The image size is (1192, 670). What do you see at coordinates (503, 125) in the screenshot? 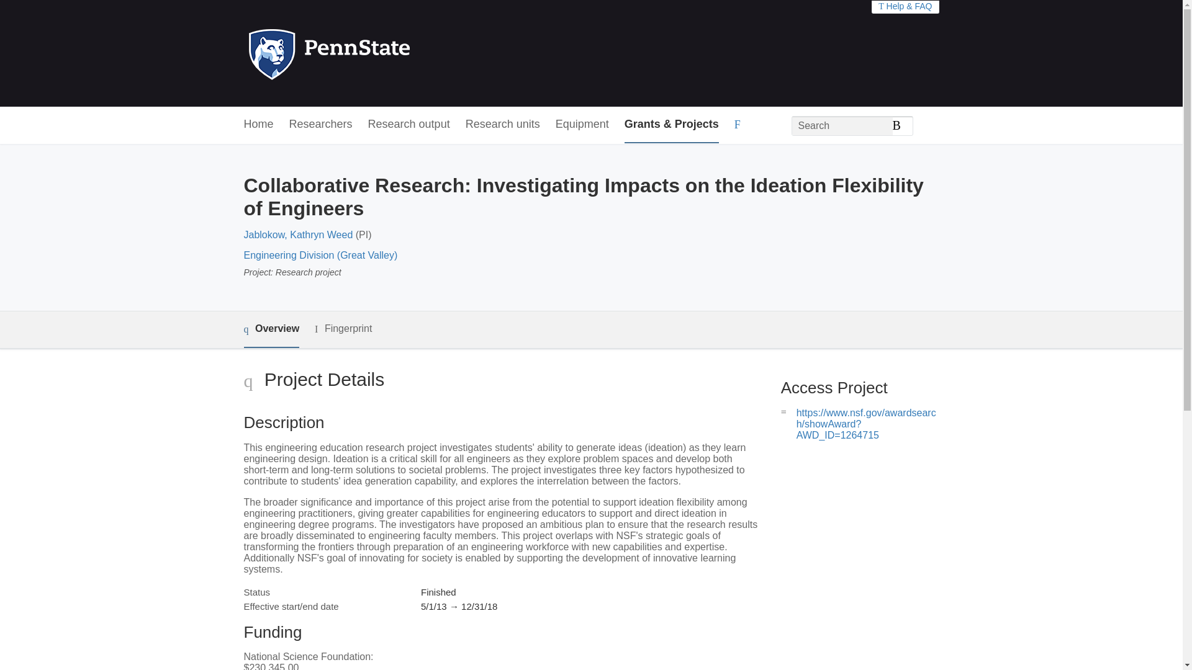
I see `Research units` at bounding box center [503, 125].